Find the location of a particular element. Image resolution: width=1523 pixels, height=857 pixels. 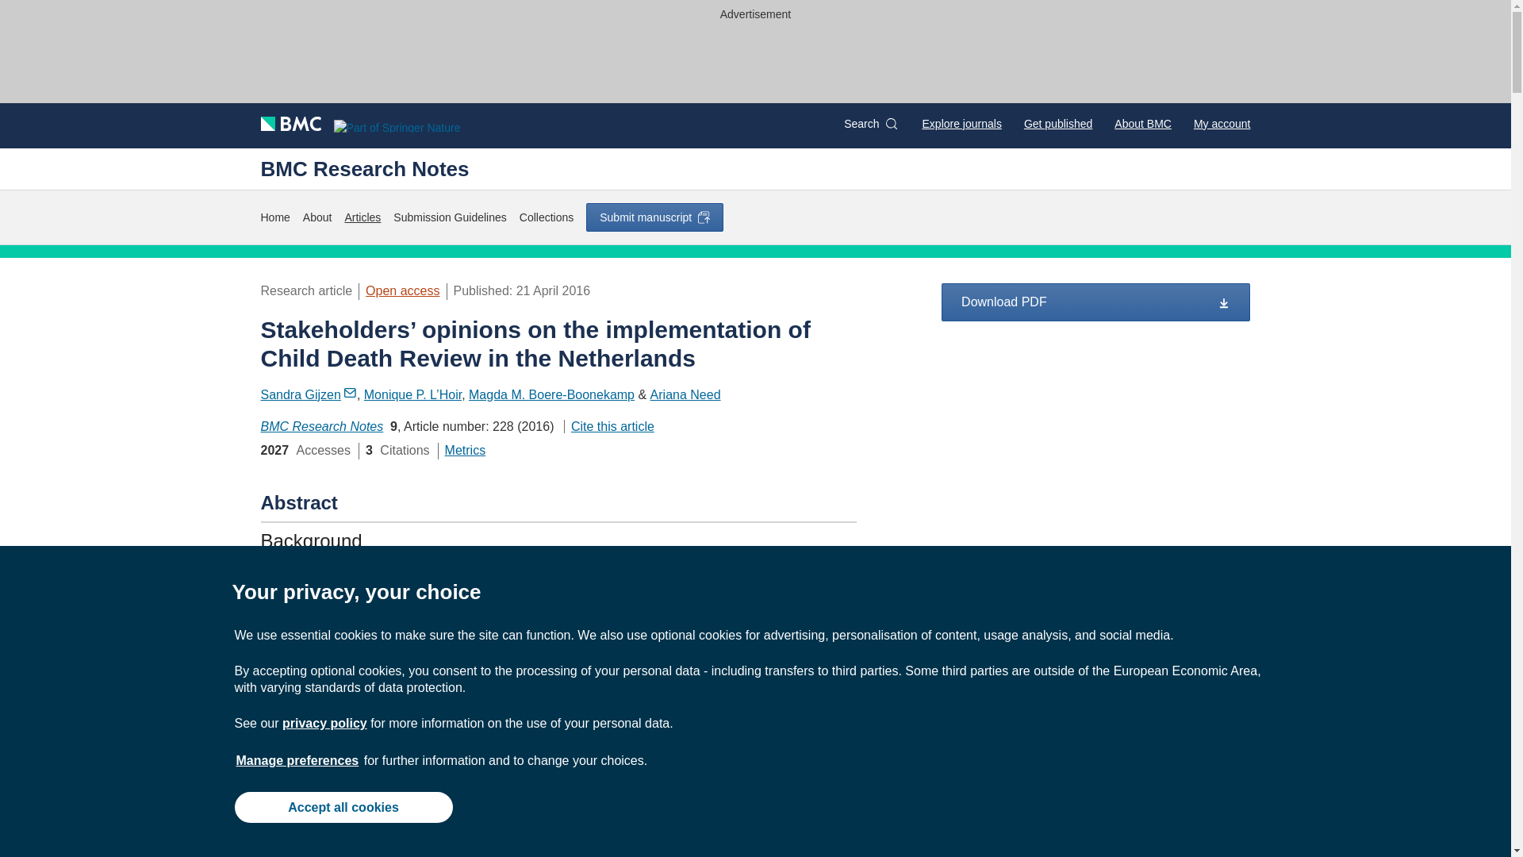

Submission Guidelines is located at coordinates (449, 217).